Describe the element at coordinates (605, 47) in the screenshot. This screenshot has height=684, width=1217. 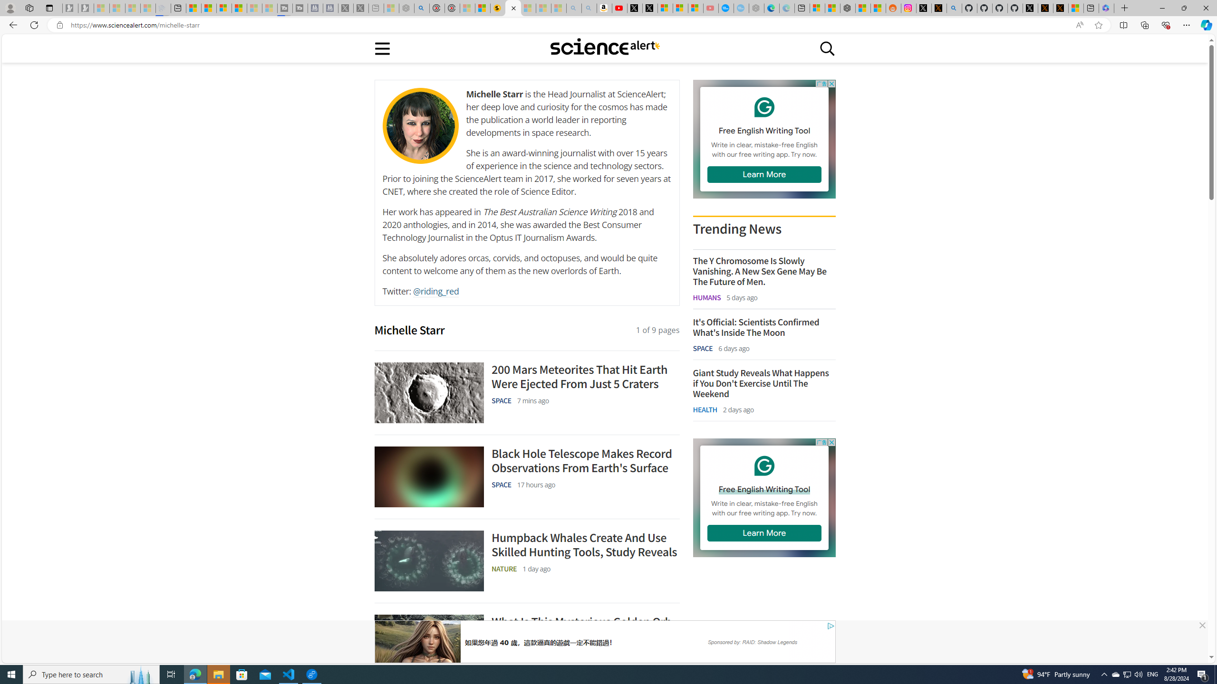
I see `Class: sciencealert-logo-desktop-svg ` at that location.